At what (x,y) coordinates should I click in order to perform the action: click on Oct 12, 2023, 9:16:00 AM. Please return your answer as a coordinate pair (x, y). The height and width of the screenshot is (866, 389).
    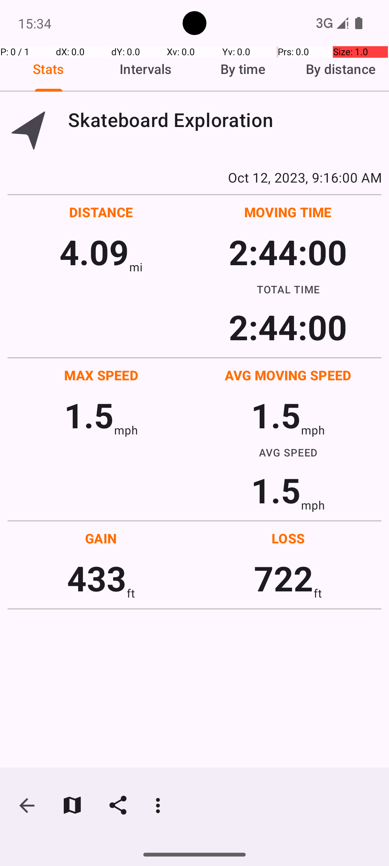
    Looking at the image, I should click on (194, 177).